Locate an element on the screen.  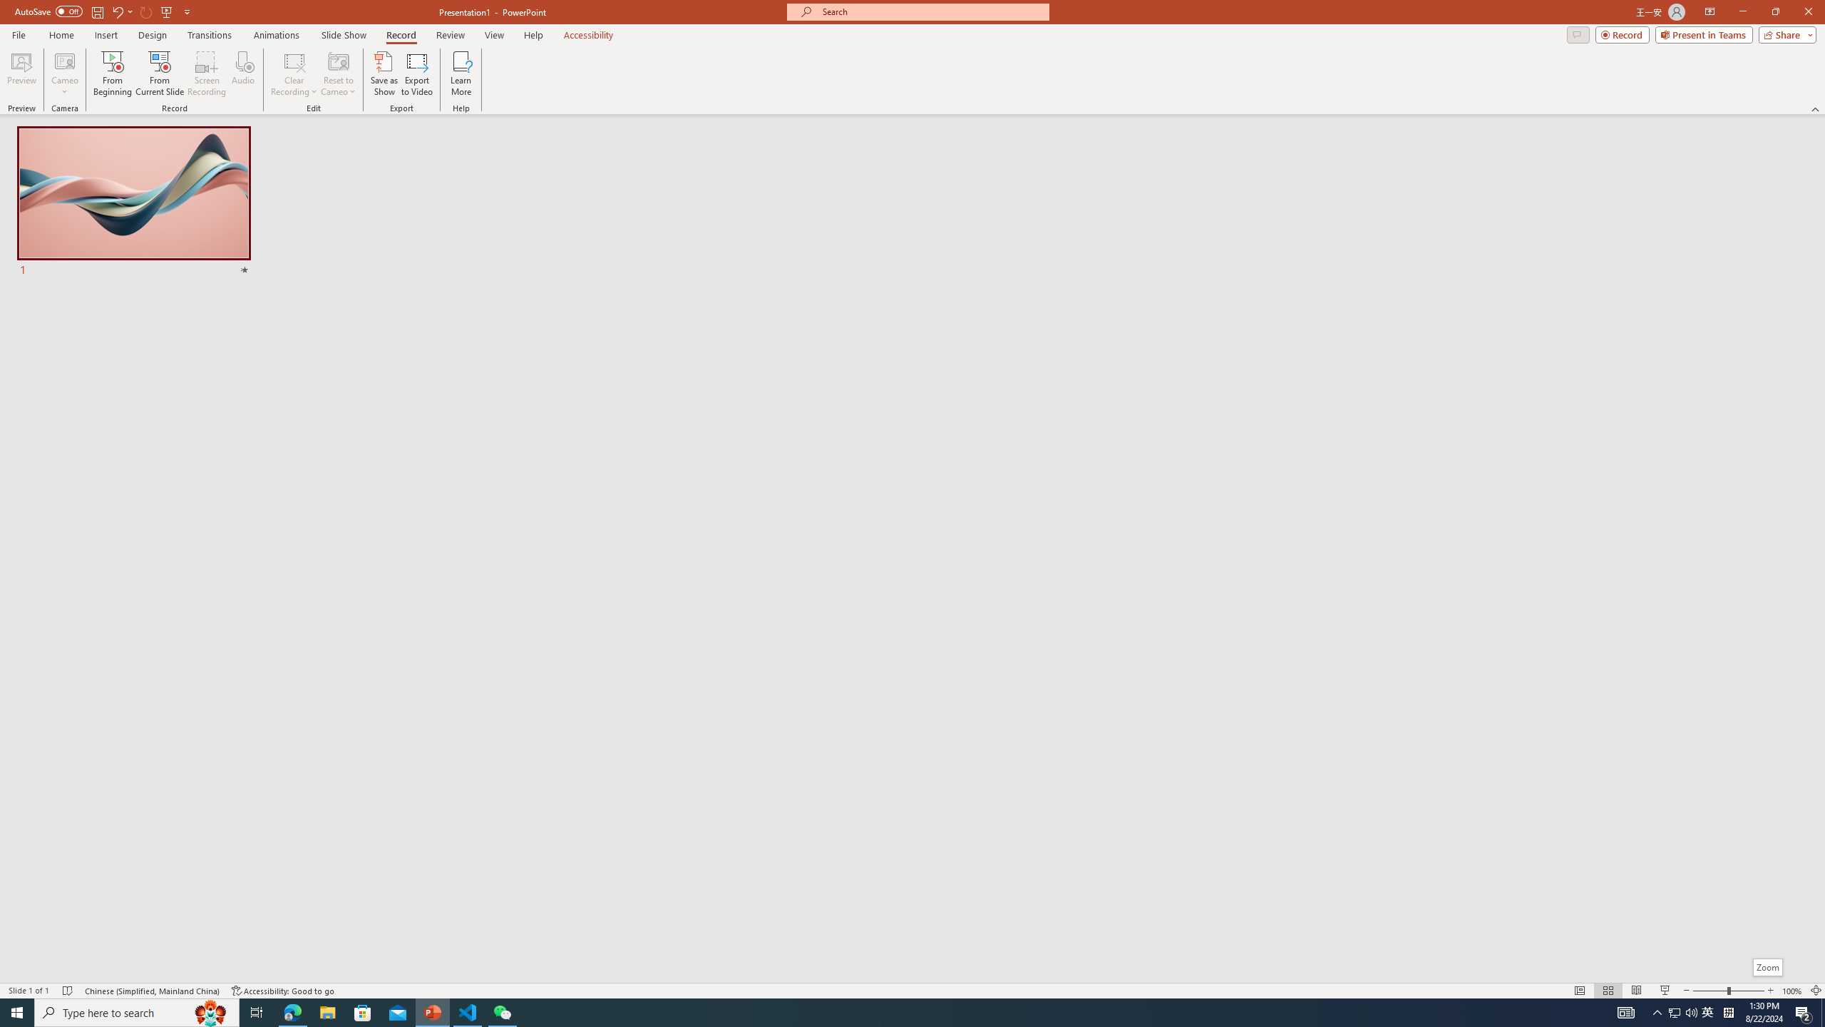
Export to Video is located at coordinates (416, 73).